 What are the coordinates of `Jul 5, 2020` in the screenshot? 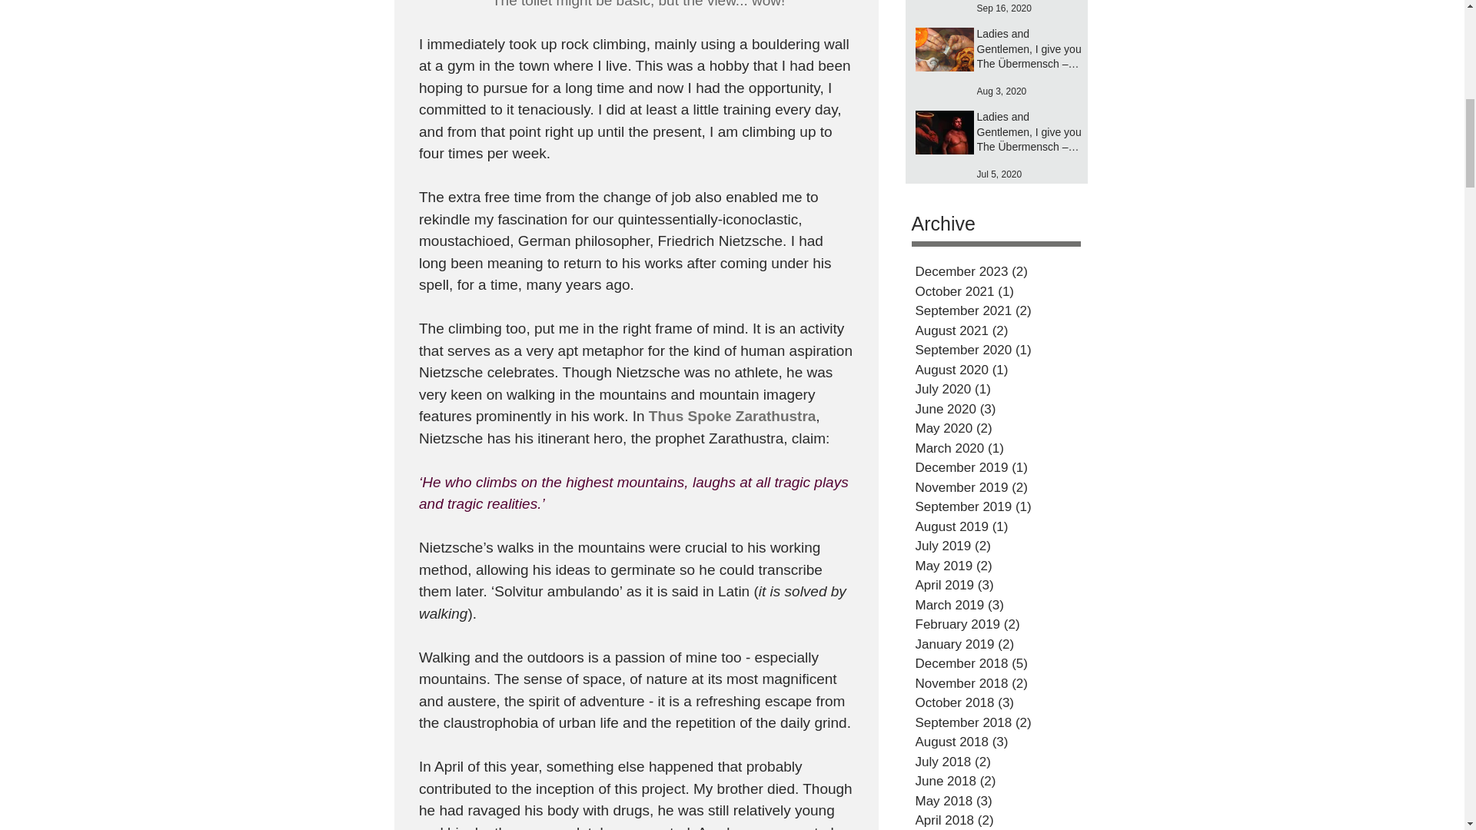 It's located at (998, 174).